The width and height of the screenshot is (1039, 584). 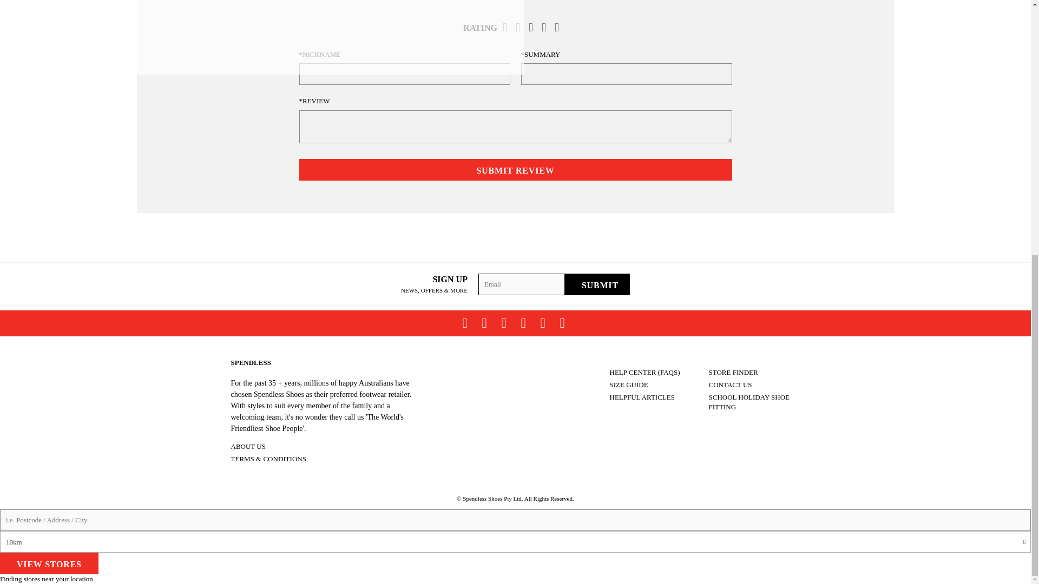 What do you see at coordinates (548, 26) in the screenshot?
I see `4 stars` at bounding box center [548, 26].